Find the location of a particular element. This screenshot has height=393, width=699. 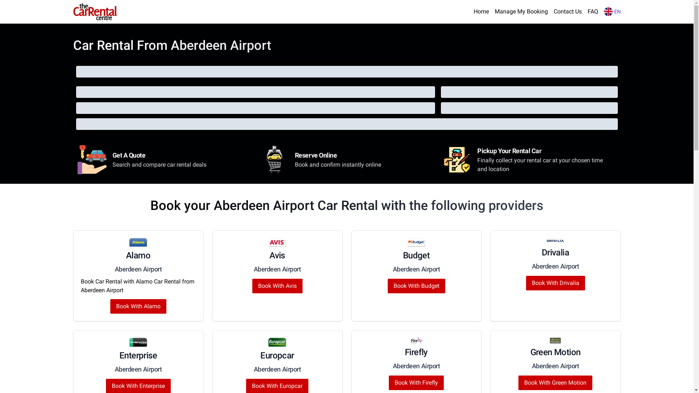

Book With Drivalia is located at coordinates (555, 283).